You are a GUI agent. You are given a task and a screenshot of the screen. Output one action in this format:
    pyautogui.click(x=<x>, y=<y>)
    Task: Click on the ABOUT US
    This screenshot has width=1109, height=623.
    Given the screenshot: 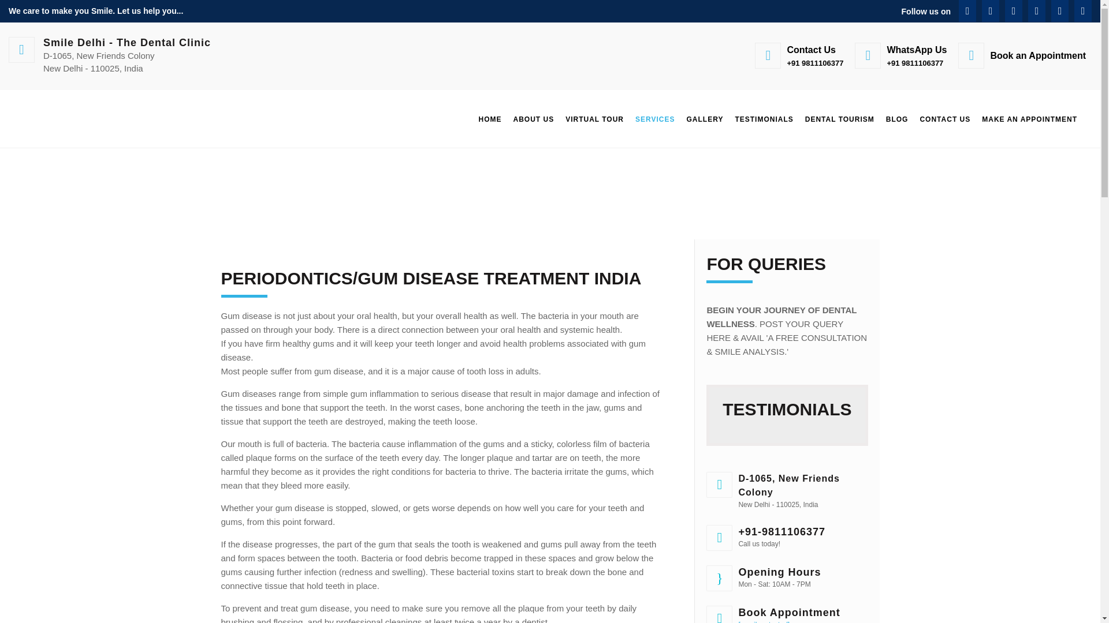 What is the action you would take?
    pyautogui.click(x=533, y=119)
    